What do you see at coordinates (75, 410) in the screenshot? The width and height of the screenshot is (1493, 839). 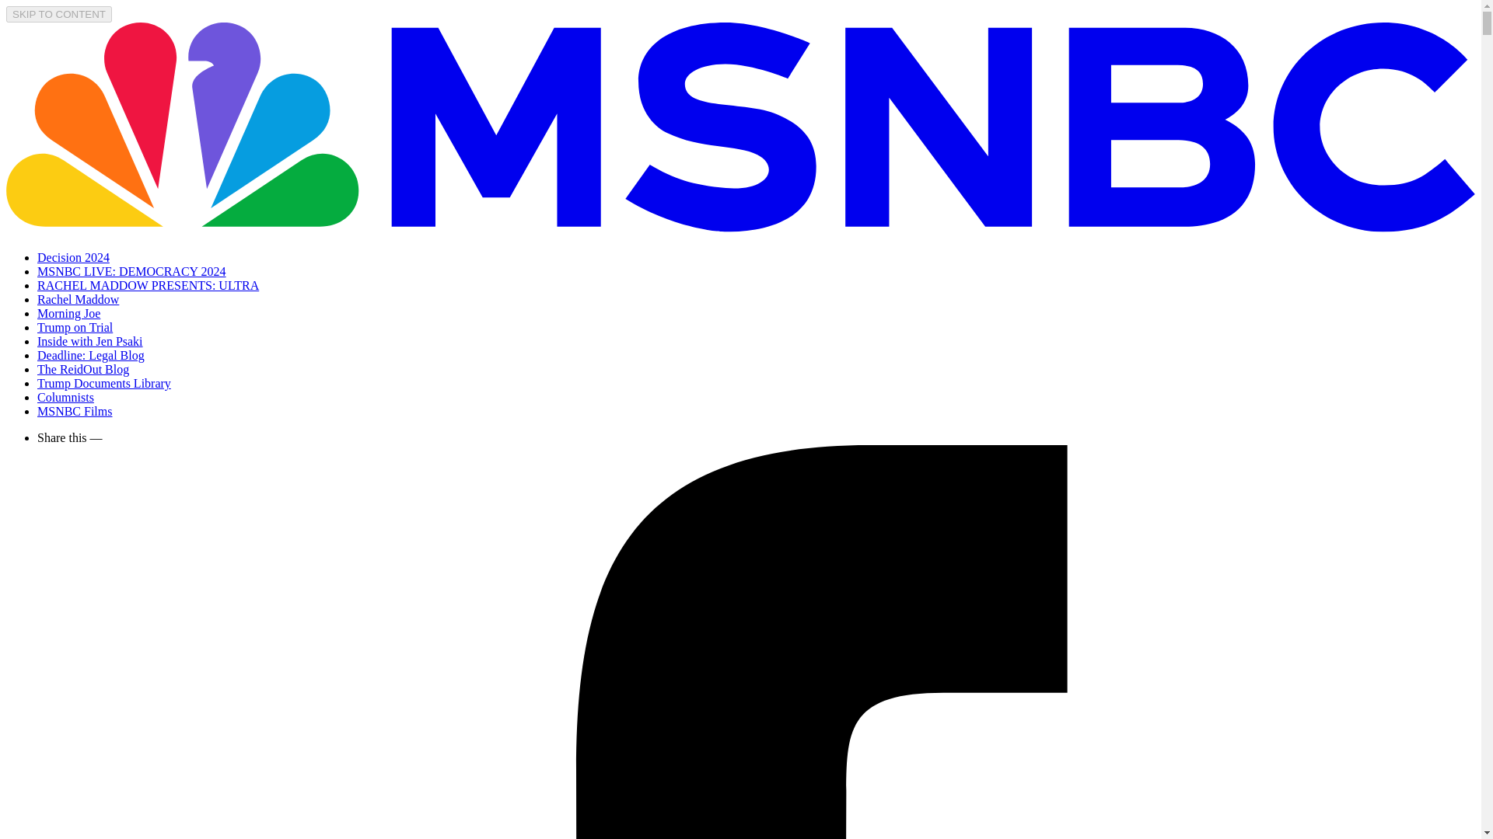 I see `MSNBC Films` at bounding box center [75, 410].